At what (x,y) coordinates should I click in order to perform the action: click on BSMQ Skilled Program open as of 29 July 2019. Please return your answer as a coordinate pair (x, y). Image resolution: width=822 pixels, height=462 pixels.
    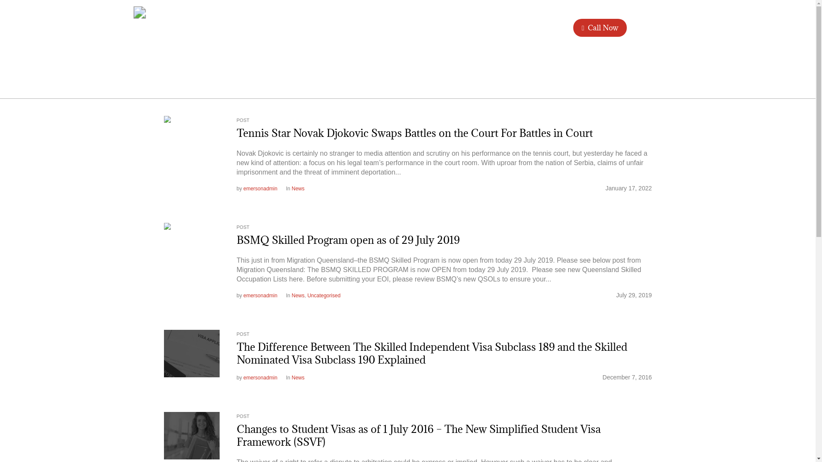
    Looking at the image, I should click on (191, 251).